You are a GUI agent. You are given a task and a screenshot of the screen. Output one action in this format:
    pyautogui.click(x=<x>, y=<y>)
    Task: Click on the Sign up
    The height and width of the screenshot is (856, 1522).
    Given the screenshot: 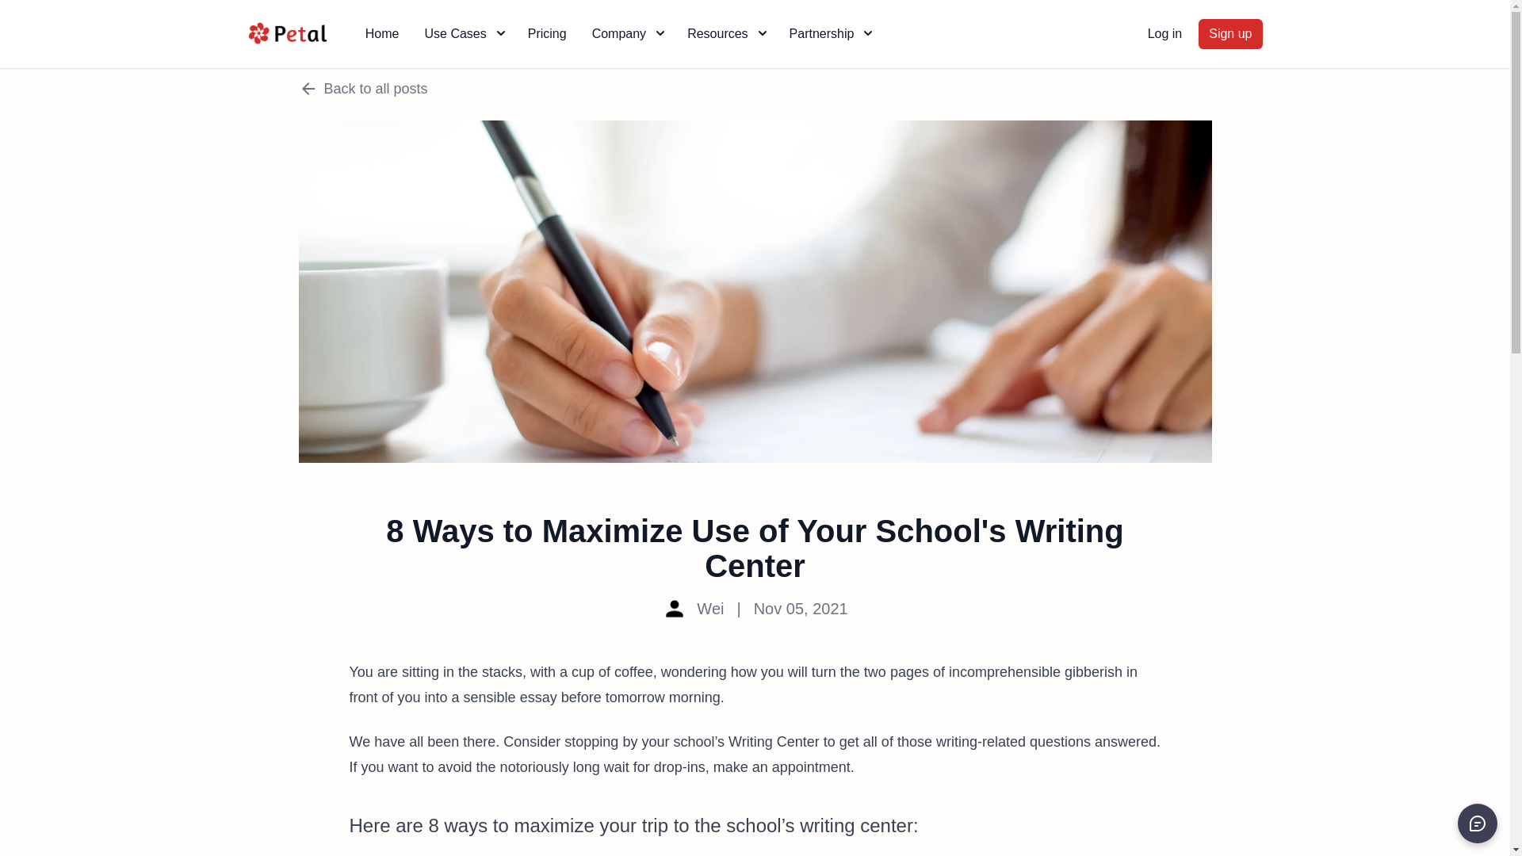 What is the action you would take?
    pyautogui.click(x=1230, y=33)
    